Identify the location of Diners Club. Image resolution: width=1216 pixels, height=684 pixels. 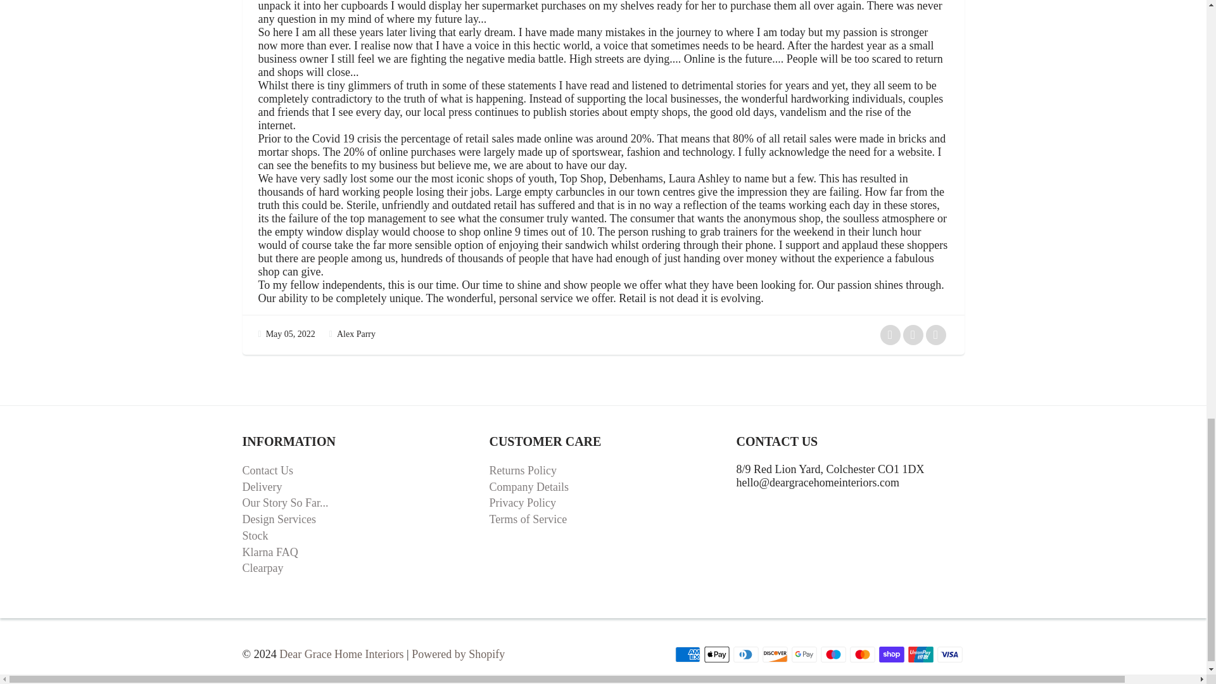
(746, 654).